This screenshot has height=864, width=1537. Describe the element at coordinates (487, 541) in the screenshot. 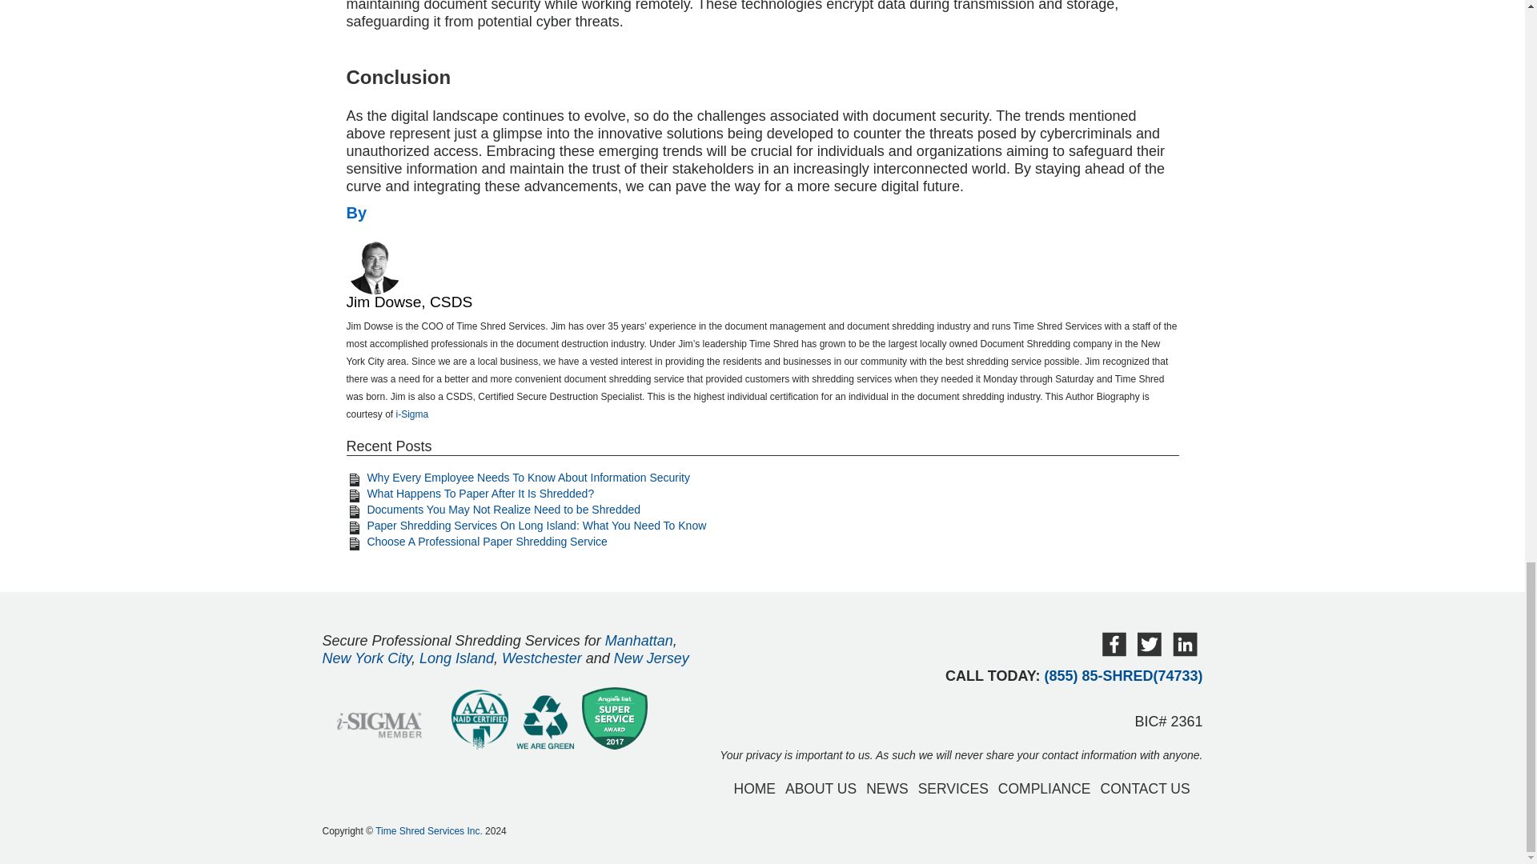

I see `Choose A Professional Paper Shredding Service` at that location.